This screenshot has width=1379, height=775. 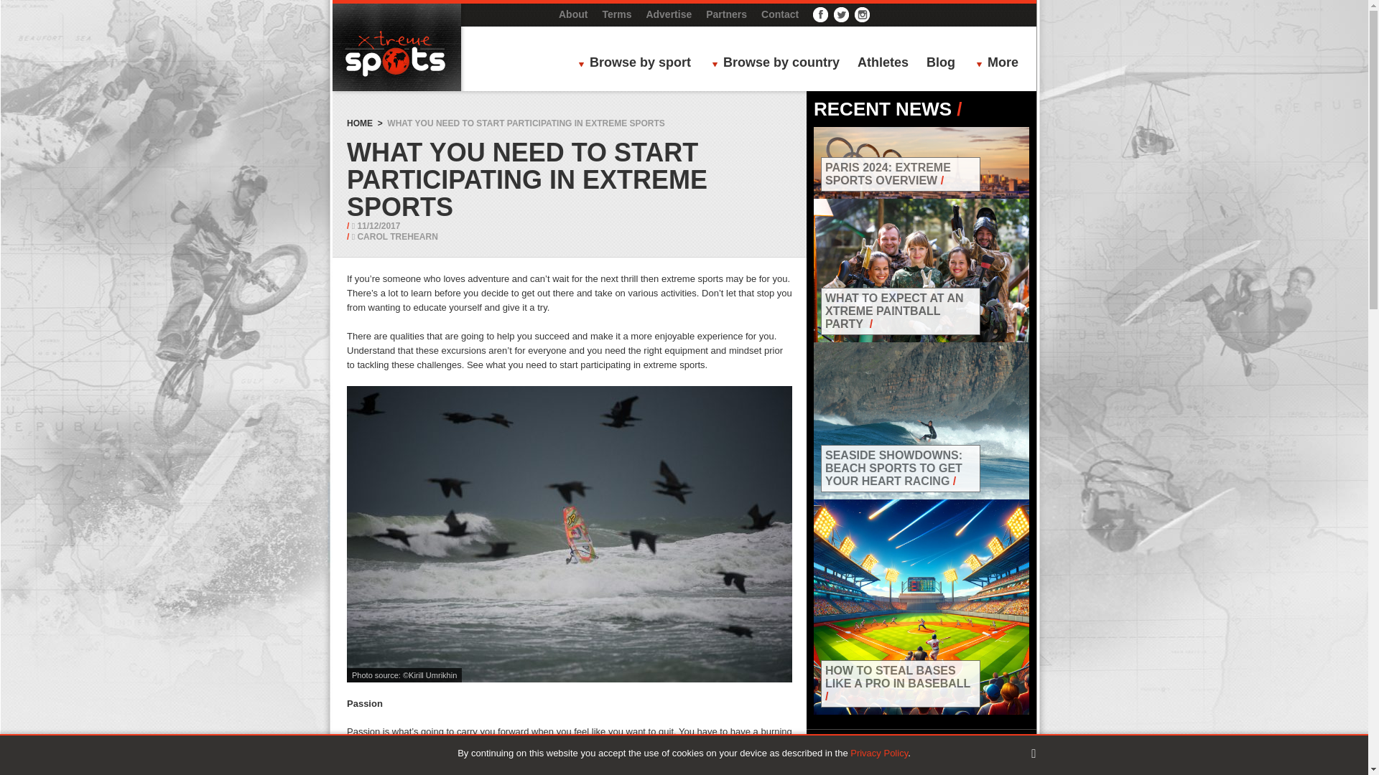 What do you see at coordinates (888, 174) in the screenshot?
I see `PARIS 2024: EXTREME SPORTS OVERVIEW` at bounding box center [888, 174].